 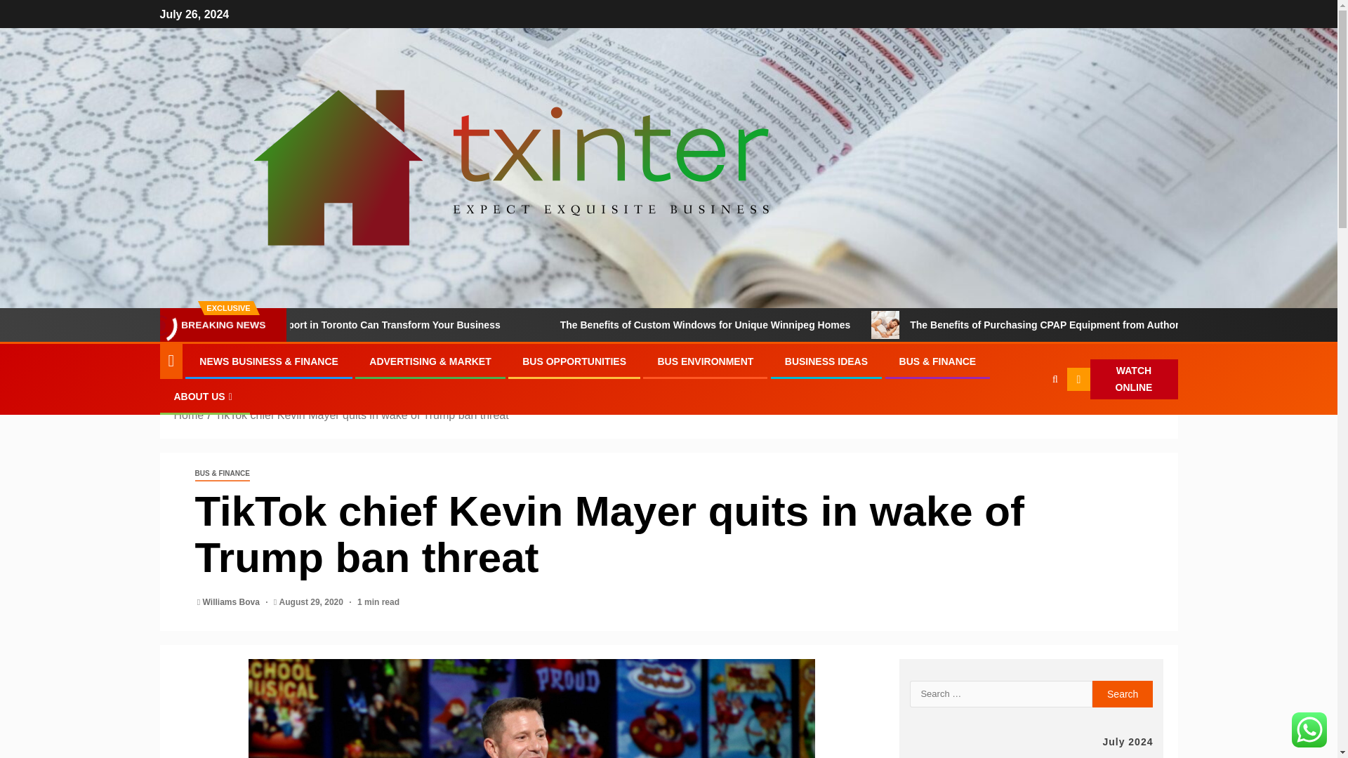 What do you see at coordinates (189, 415) in the screenshot?
I see `Home` at bounding box center [189, 415].